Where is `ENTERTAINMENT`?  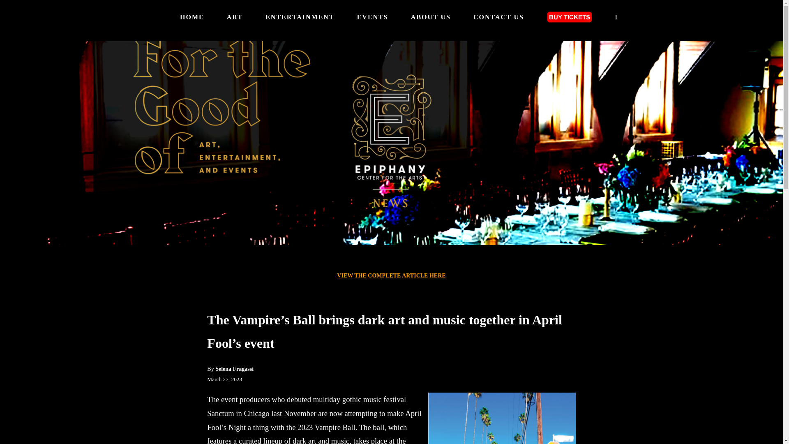
ENTERTAINMENT is located at coordinates (299, 17).